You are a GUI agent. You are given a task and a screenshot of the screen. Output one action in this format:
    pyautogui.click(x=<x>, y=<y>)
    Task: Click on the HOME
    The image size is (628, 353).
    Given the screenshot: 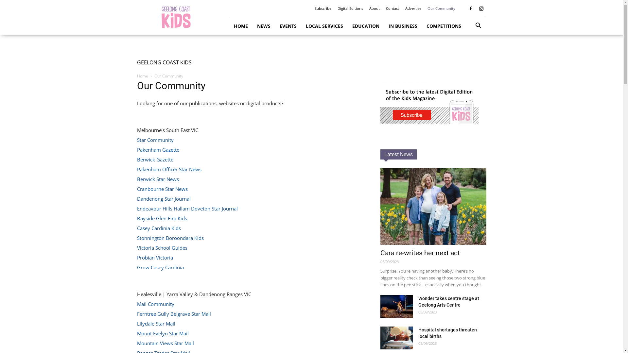 What is the action you would take?
    pyautogui.click(x=241, y=26)
    